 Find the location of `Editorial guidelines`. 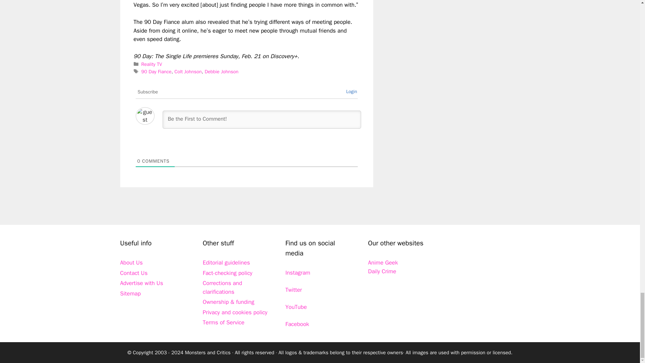

Editorial guidelines is located at coordinates (226, 263).